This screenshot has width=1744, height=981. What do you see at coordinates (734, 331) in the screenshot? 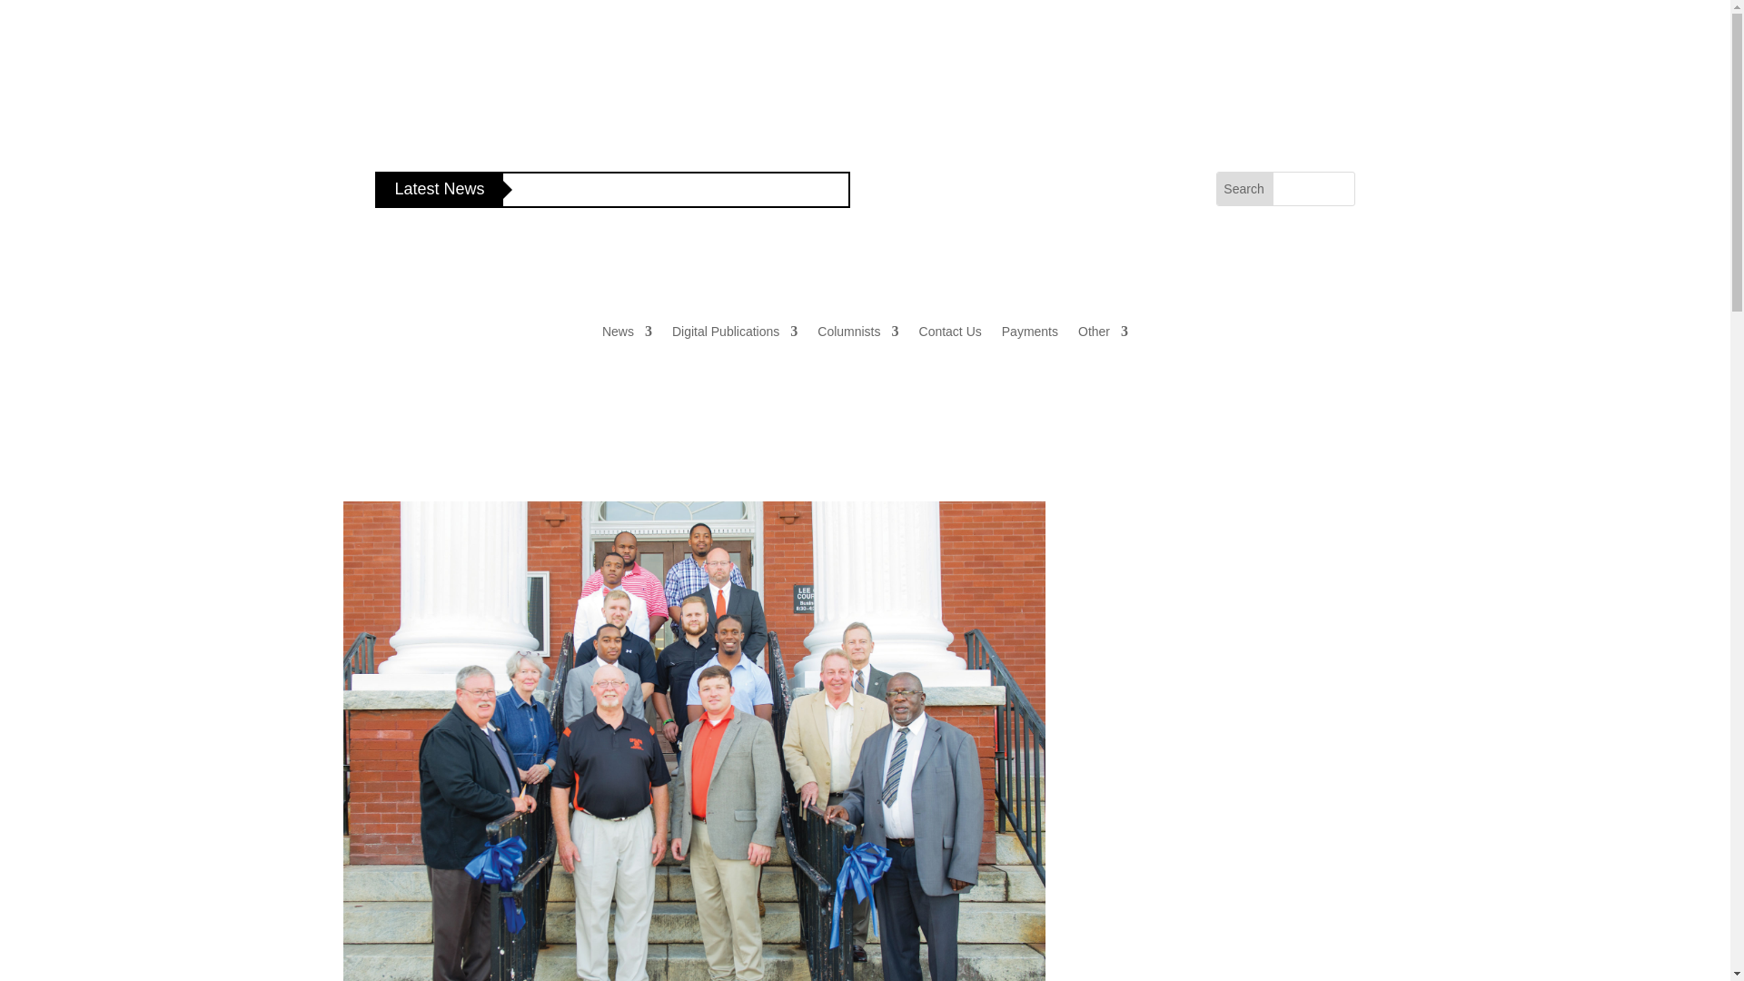
I see `Digital Publications` at bounding box center [734, 331].